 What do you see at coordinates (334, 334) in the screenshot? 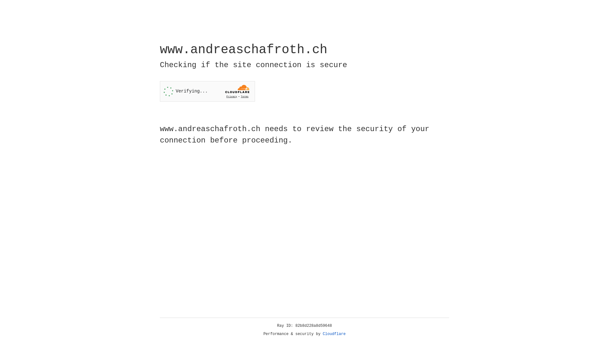
I see `Cloudflare` at bounding box center [334, 334].